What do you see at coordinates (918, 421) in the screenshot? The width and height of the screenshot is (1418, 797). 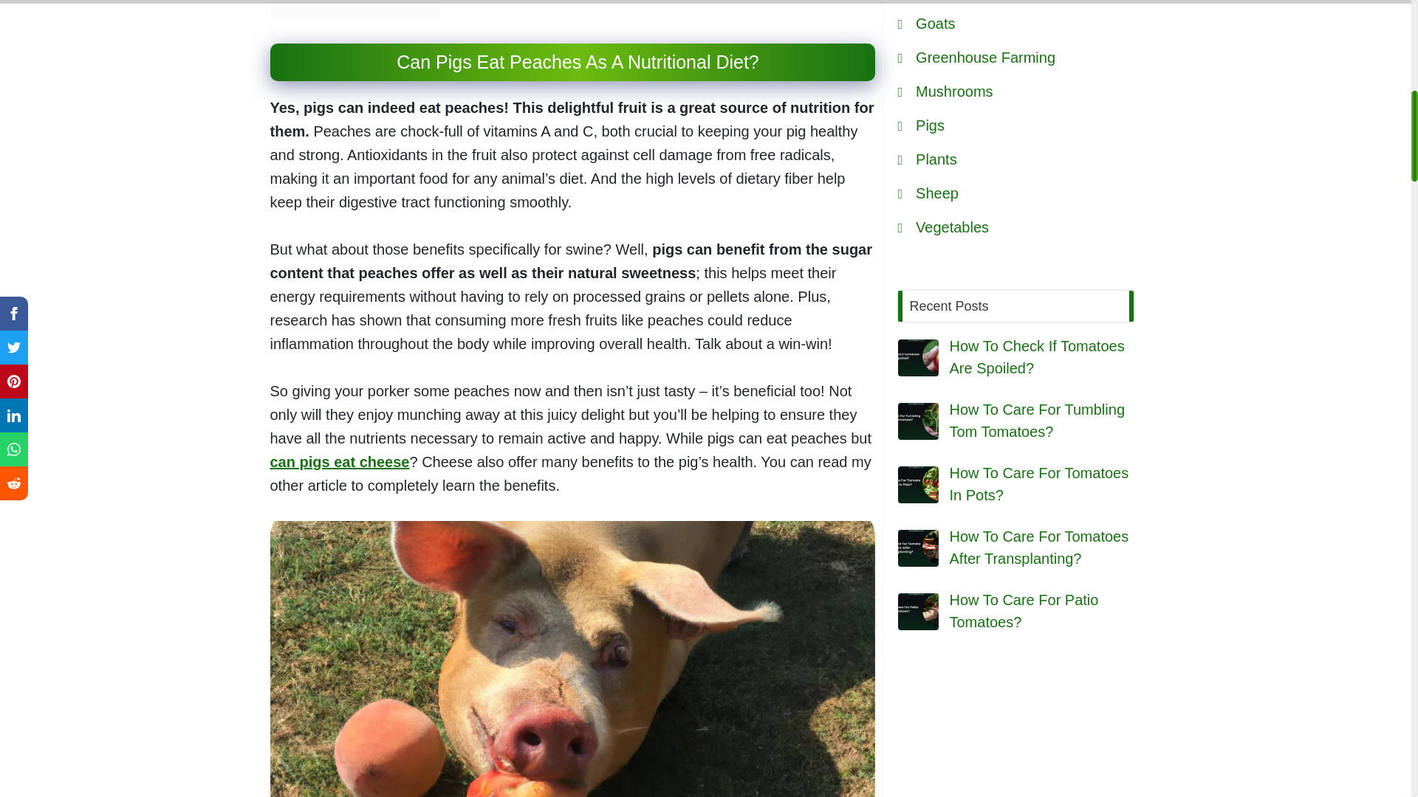 I see `How To Care For Tumbling Tom Tomatoes?` at bounding box center [918, 421].